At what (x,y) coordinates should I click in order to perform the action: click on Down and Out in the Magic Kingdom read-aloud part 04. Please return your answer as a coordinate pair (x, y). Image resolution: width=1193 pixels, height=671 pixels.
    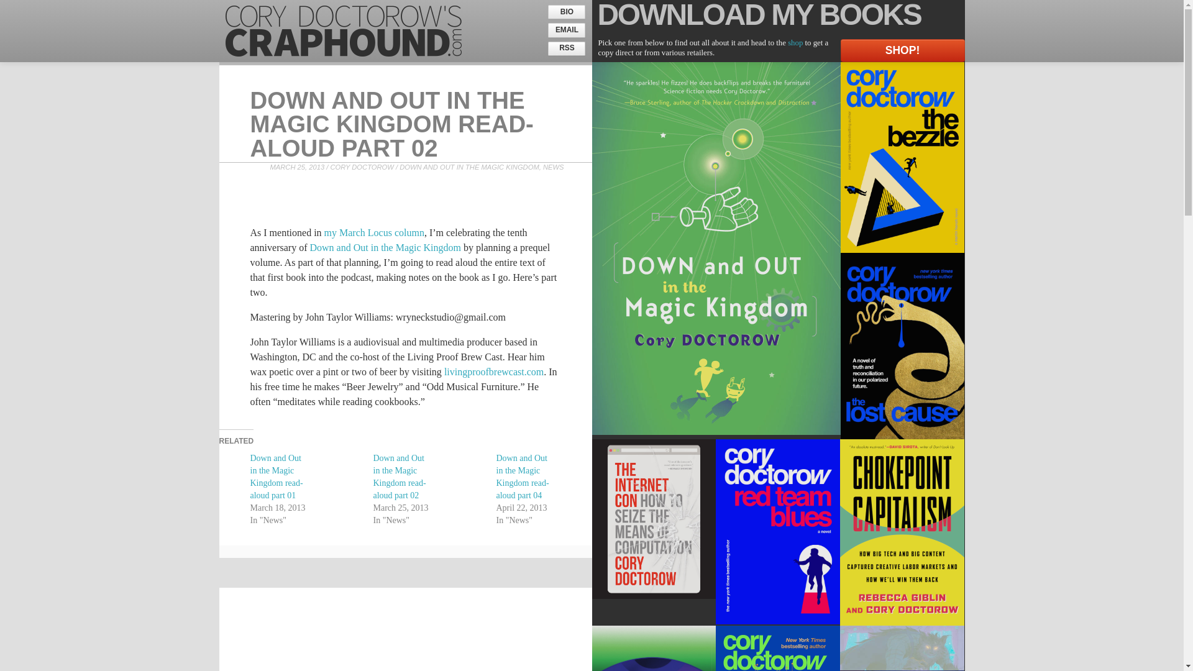
    Looking at the image, I should click on (522, 477).